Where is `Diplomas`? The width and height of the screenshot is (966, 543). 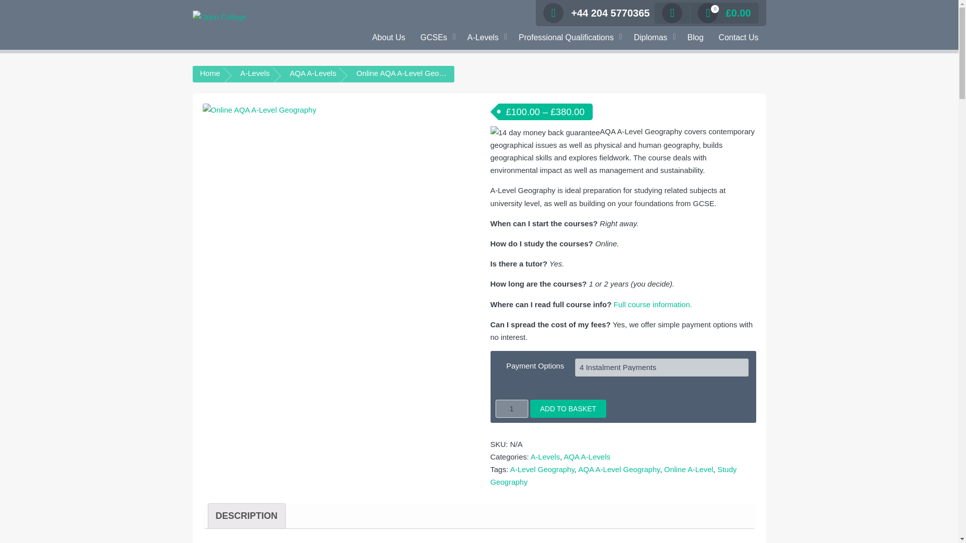 Diplomas is located at coordinates (653, 38).